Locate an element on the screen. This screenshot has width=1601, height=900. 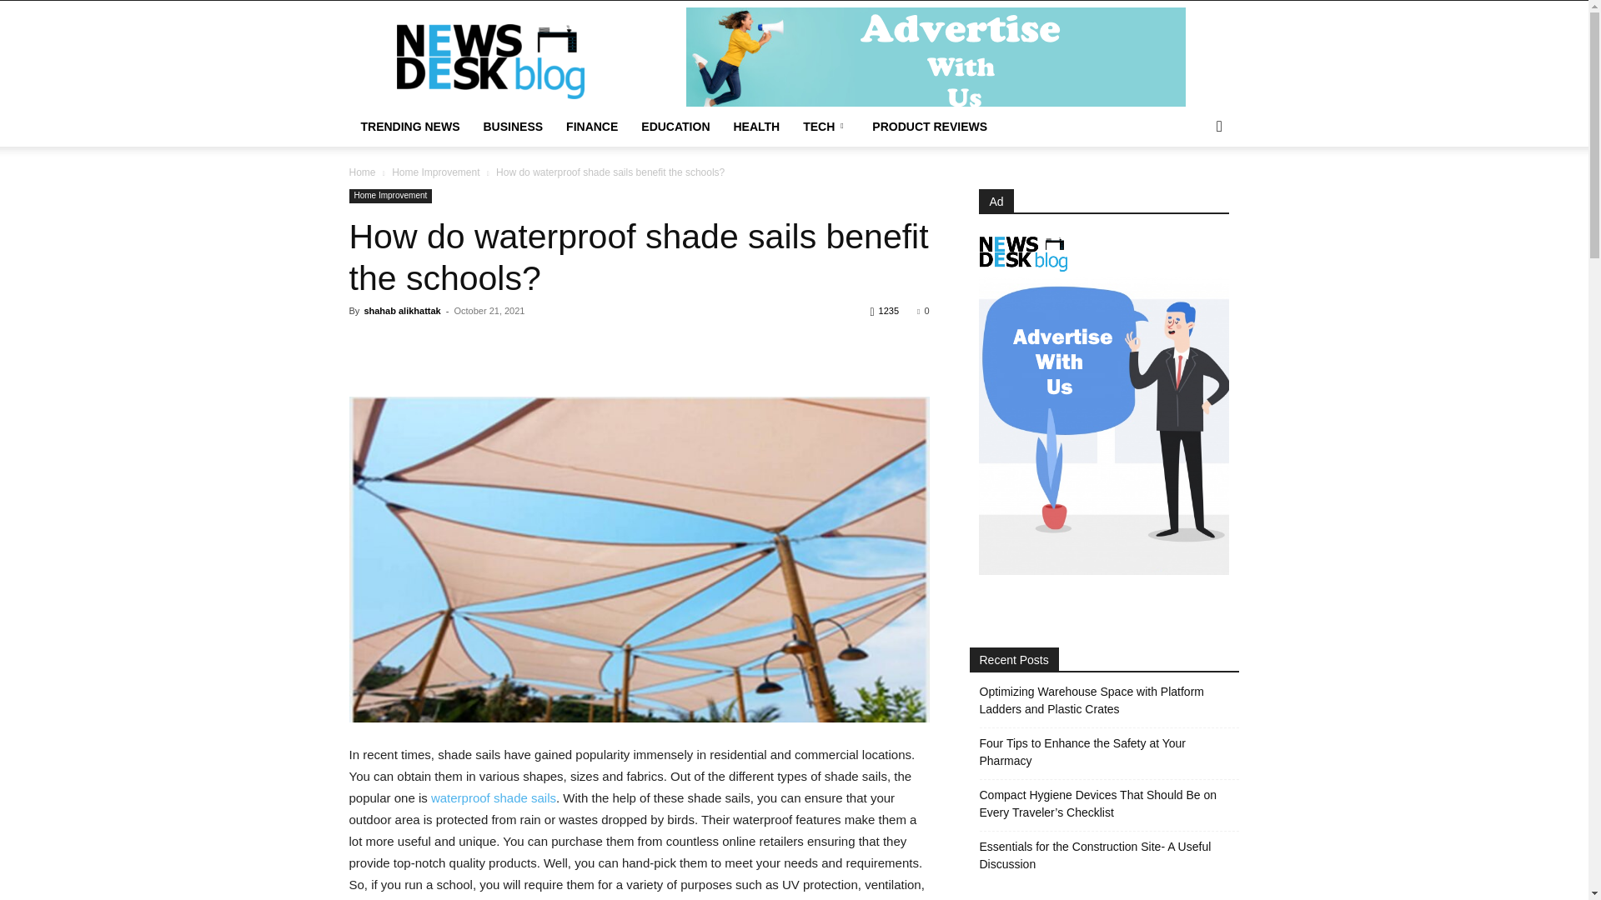
Search is located at coordinates (1192, 193).